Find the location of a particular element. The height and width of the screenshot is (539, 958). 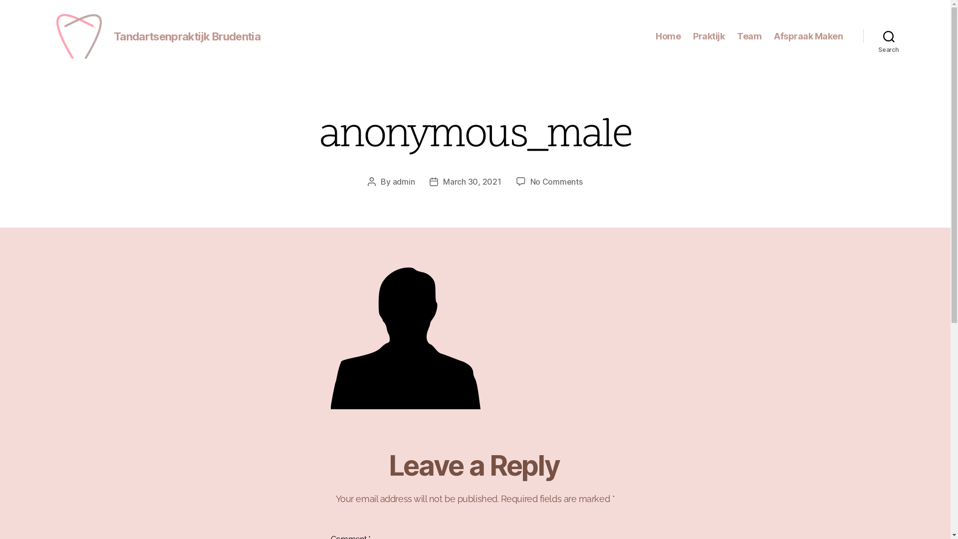

Search is located at coordinates (889, 36).